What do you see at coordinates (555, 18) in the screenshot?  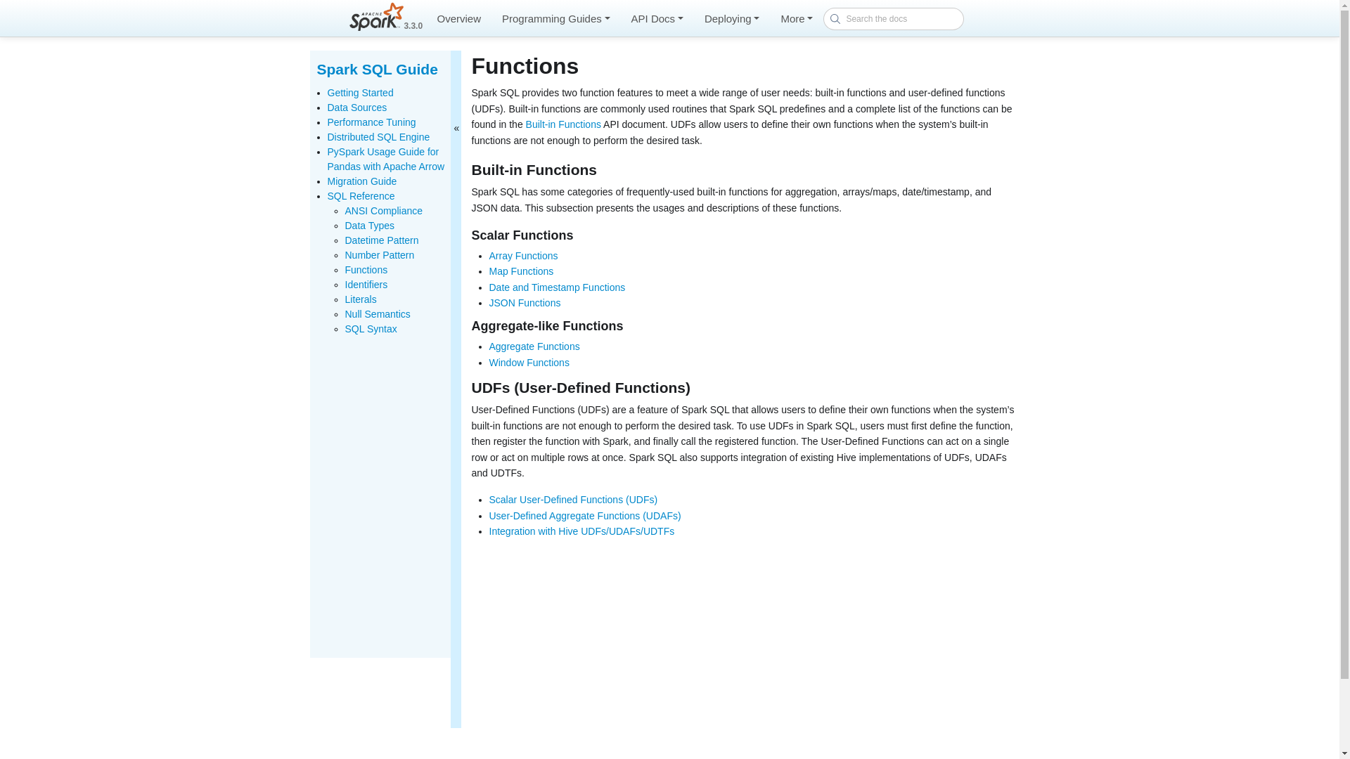 I see `Programming Guides` at bounding box center [555, 18].